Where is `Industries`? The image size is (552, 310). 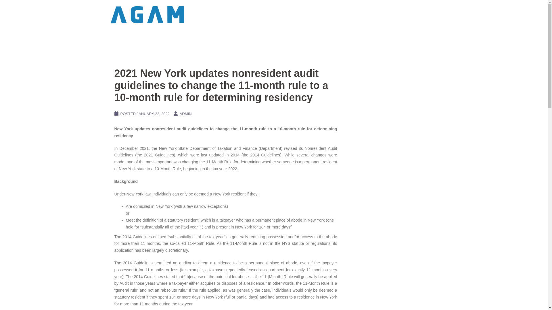 Industries is located at coordinates (266, 14).